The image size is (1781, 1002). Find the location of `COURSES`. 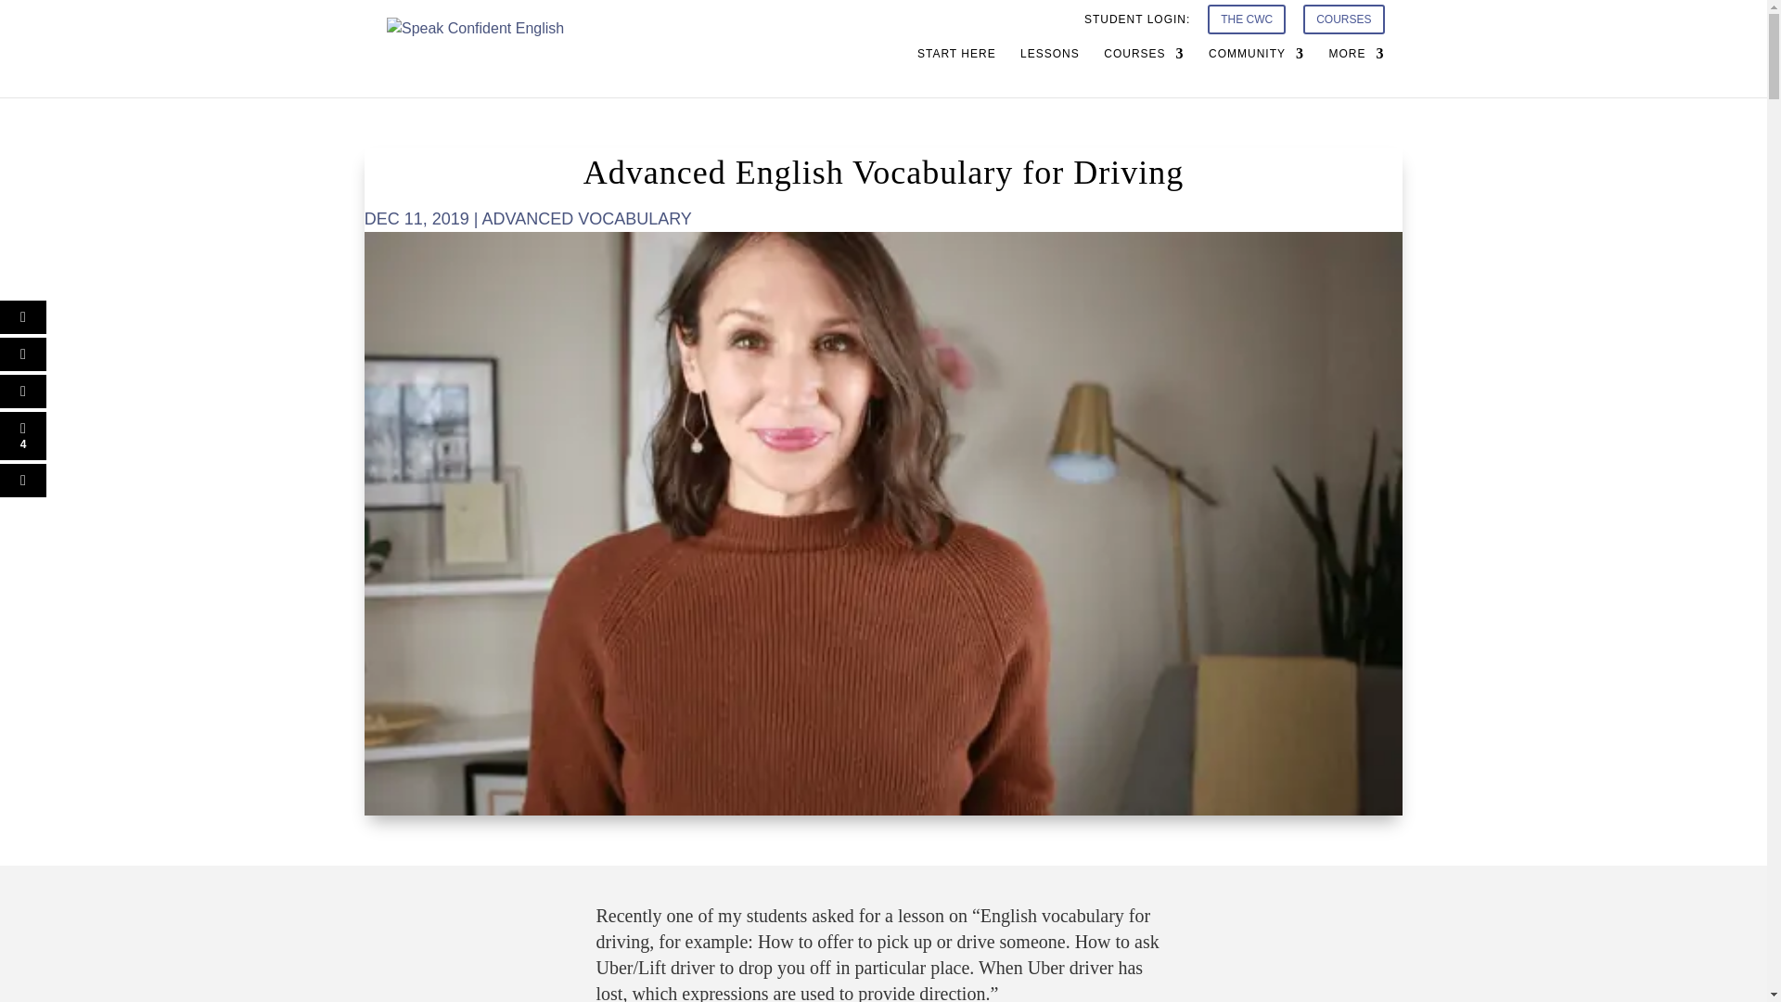

COURSES is located at coordinates (1144, 71).